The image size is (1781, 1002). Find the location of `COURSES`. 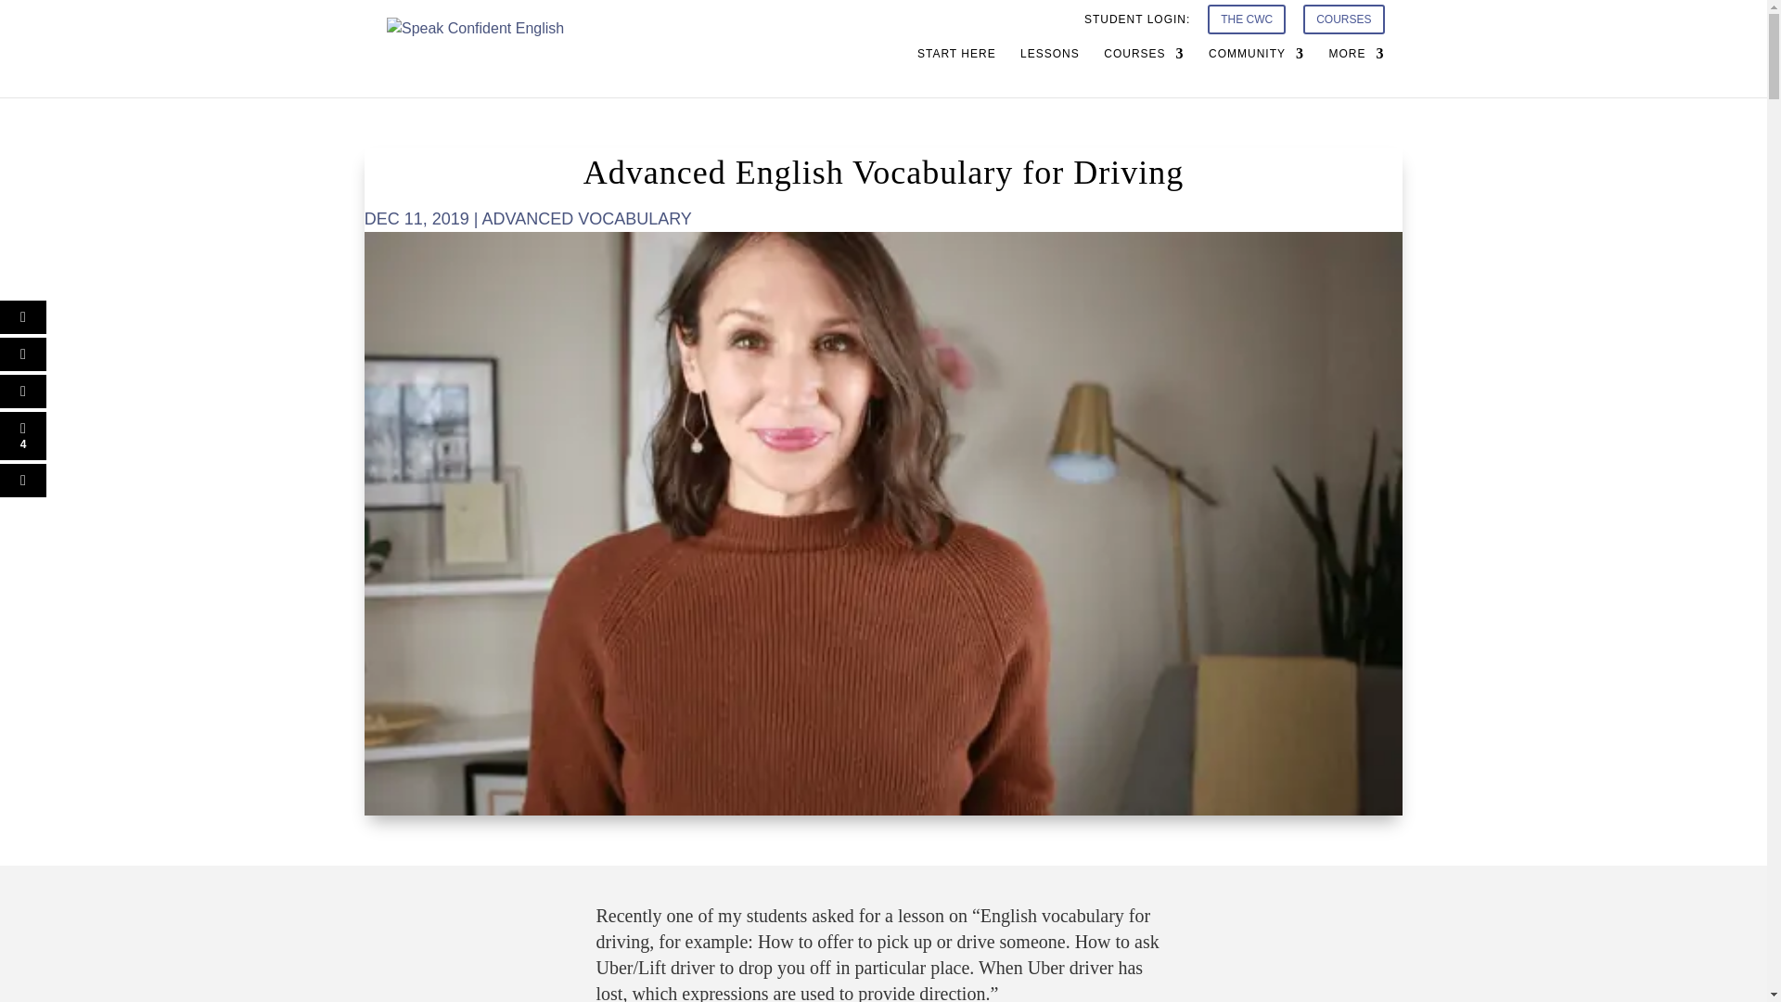

COURSES is located at coordinates (1144, 71).